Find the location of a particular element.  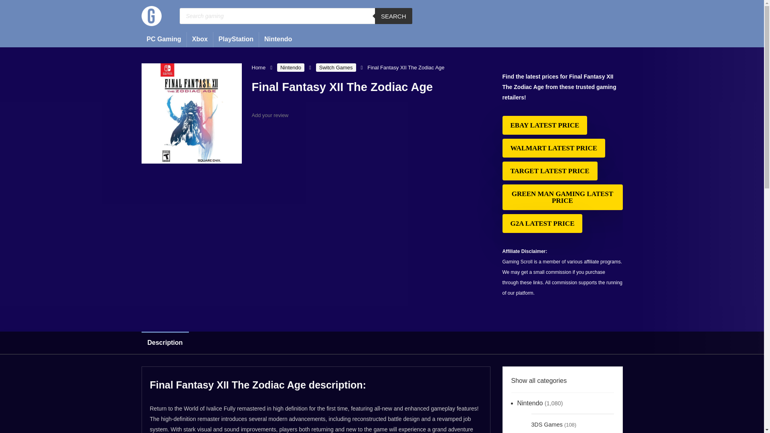

GREEN MAN GAMING LATEST PRICE is located at coordinates (562, 197).